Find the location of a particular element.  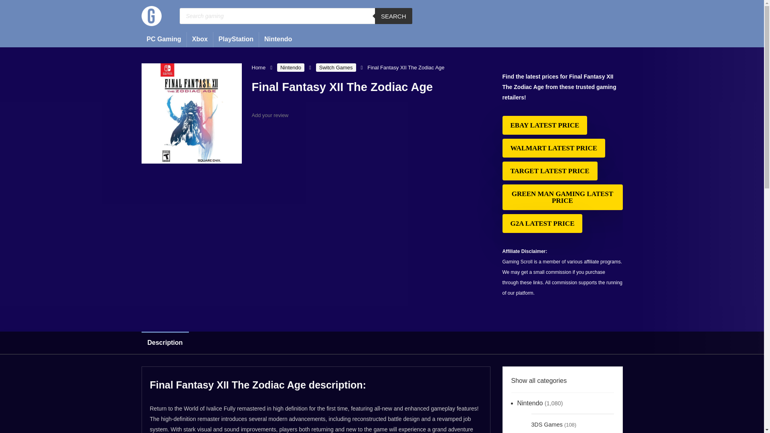

GREEN MAN GAMING LATEST PRICE is located at coordinates (562, 197).